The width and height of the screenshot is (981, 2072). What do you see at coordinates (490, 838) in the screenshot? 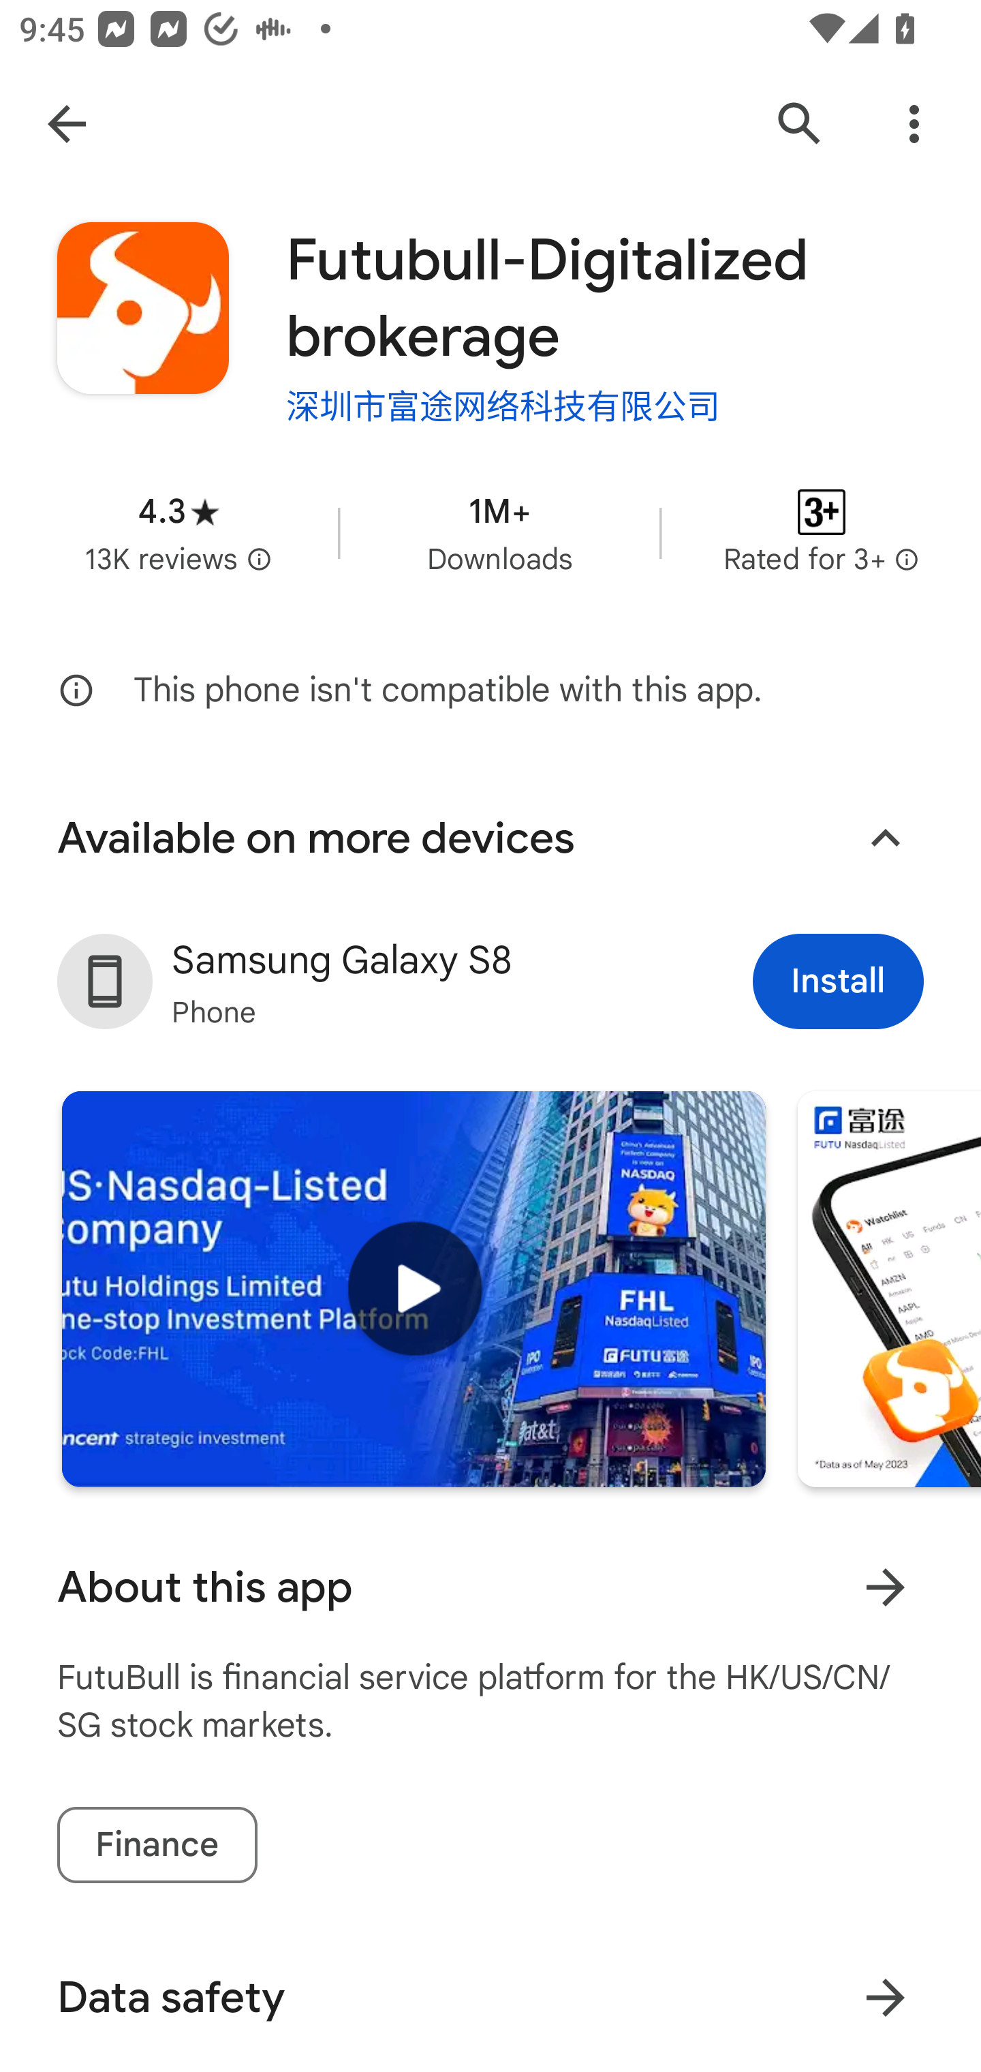
I see `Available on more devices Collapse` at bounding box center [490, 838].